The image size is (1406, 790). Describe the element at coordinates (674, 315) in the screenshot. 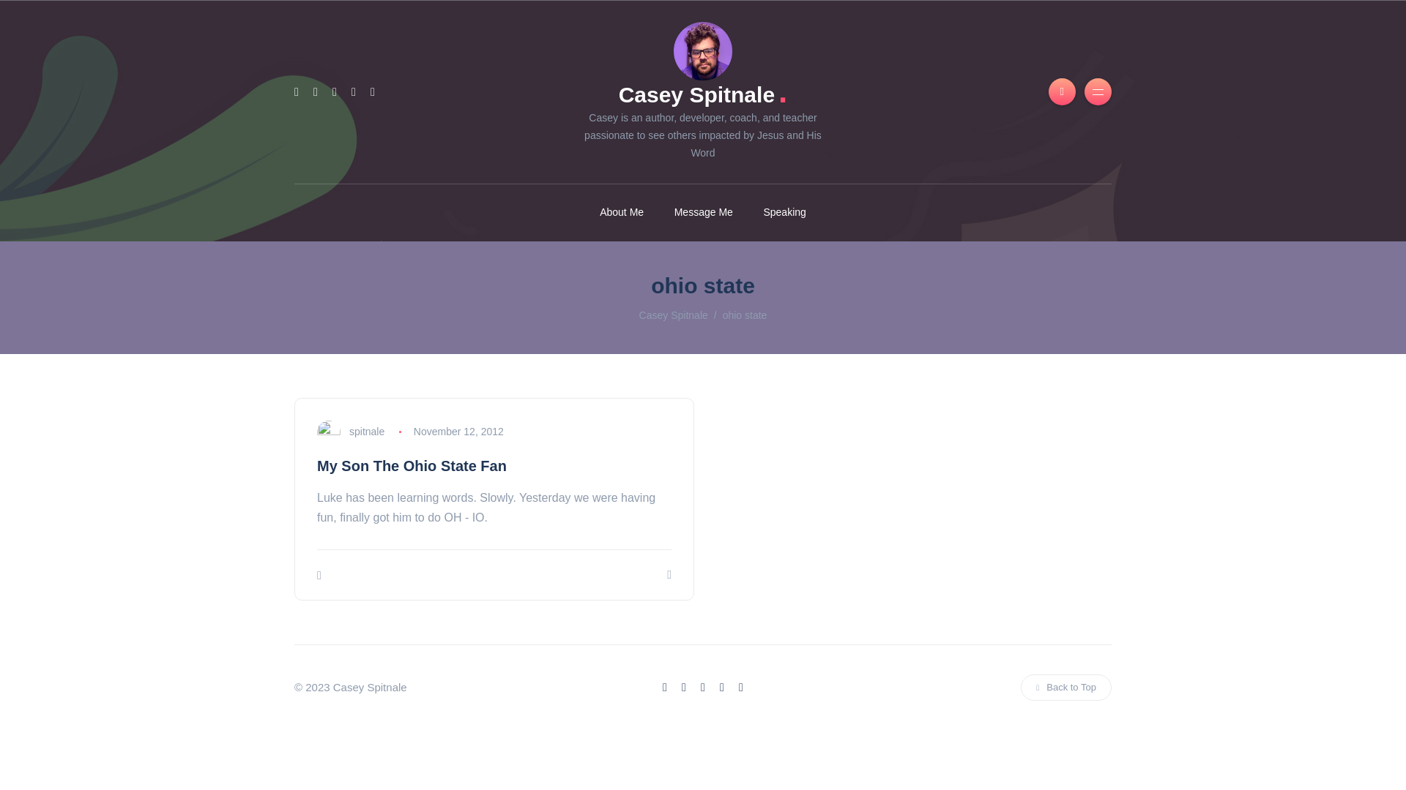

I see `Casey Spitnale` at that location.